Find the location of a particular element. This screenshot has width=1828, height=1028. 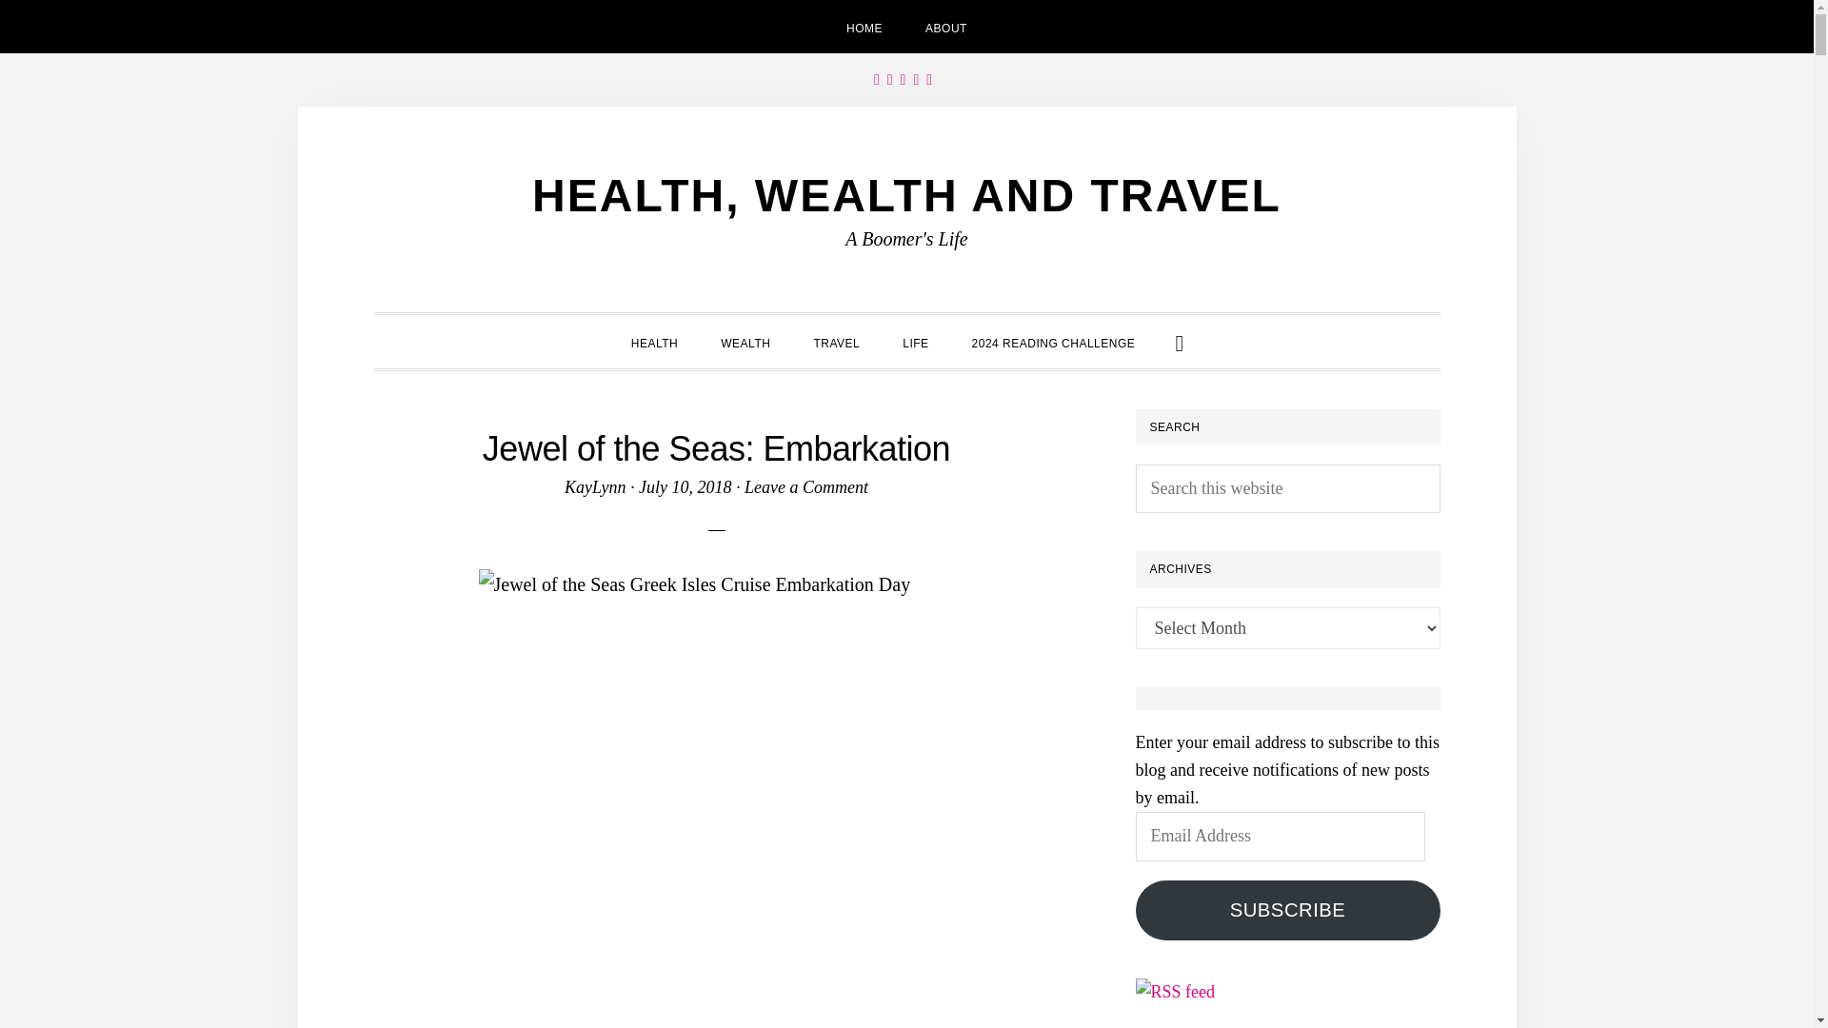

ABOUT is located at coordinates (946, 27).